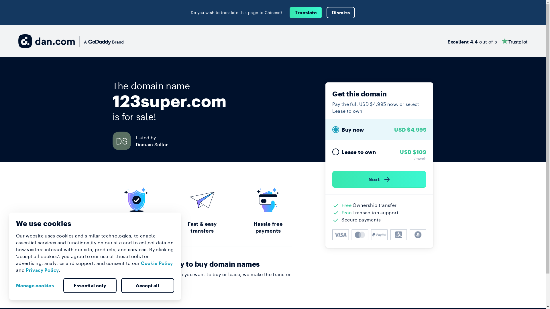  Describe the element at coordinates (157, 263) in the screenshot. I see `Cookie Policy` at that location.